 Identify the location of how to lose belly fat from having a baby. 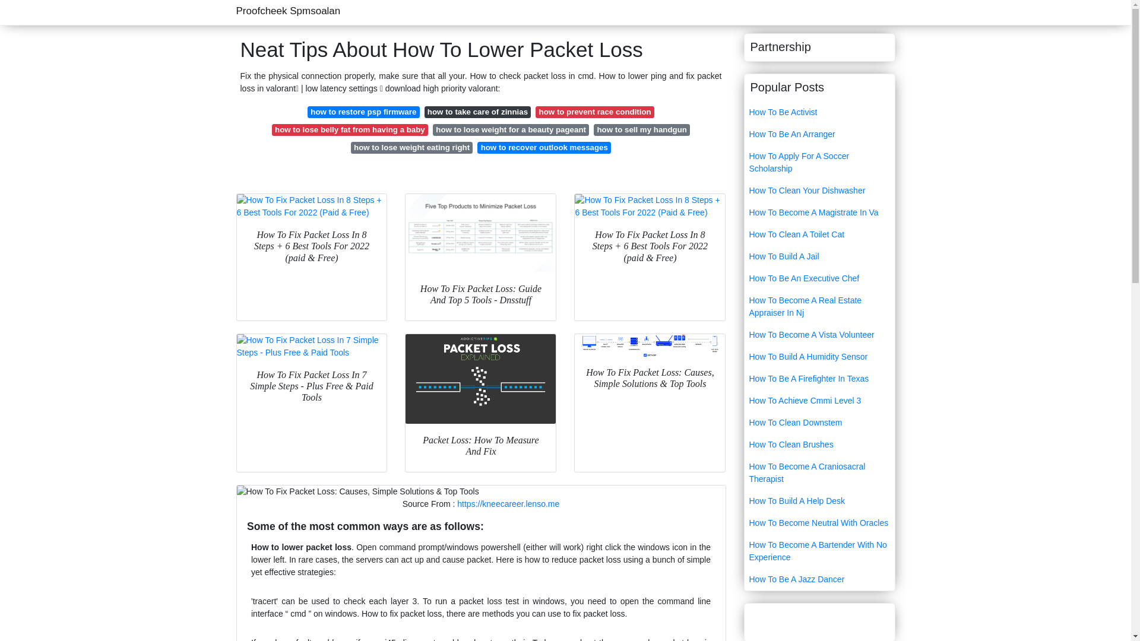
(350, 129).